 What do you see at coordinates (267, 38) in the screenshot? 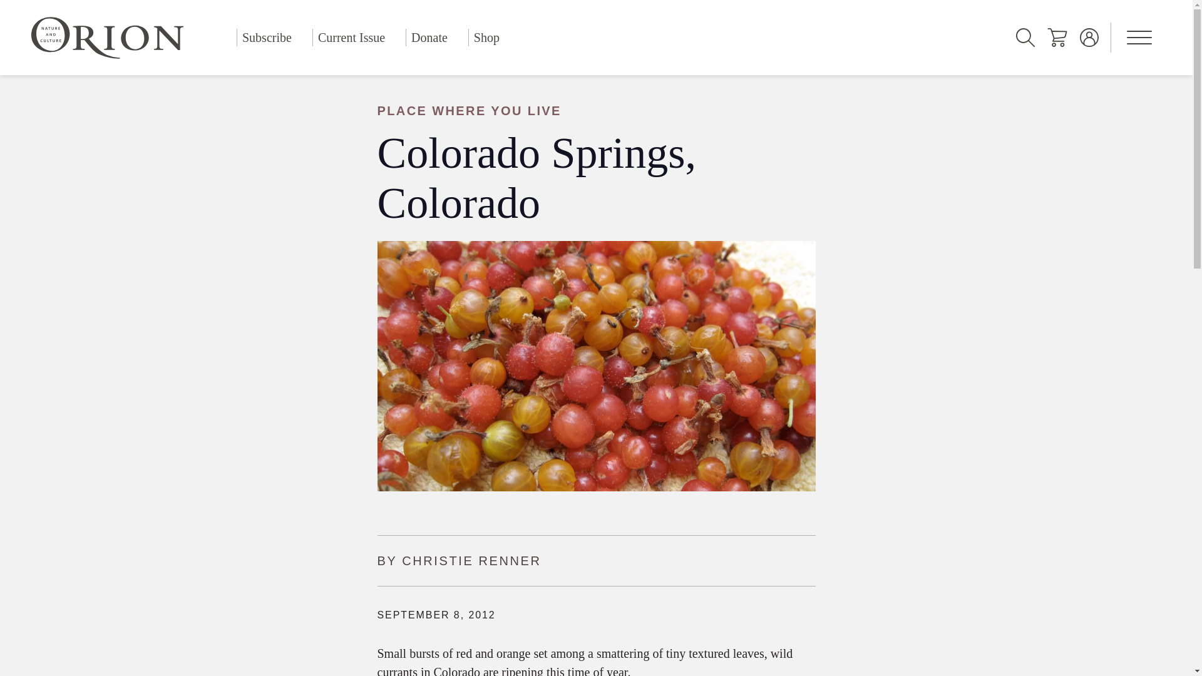
I see `Subscribe` at bounding box center [267, 38].